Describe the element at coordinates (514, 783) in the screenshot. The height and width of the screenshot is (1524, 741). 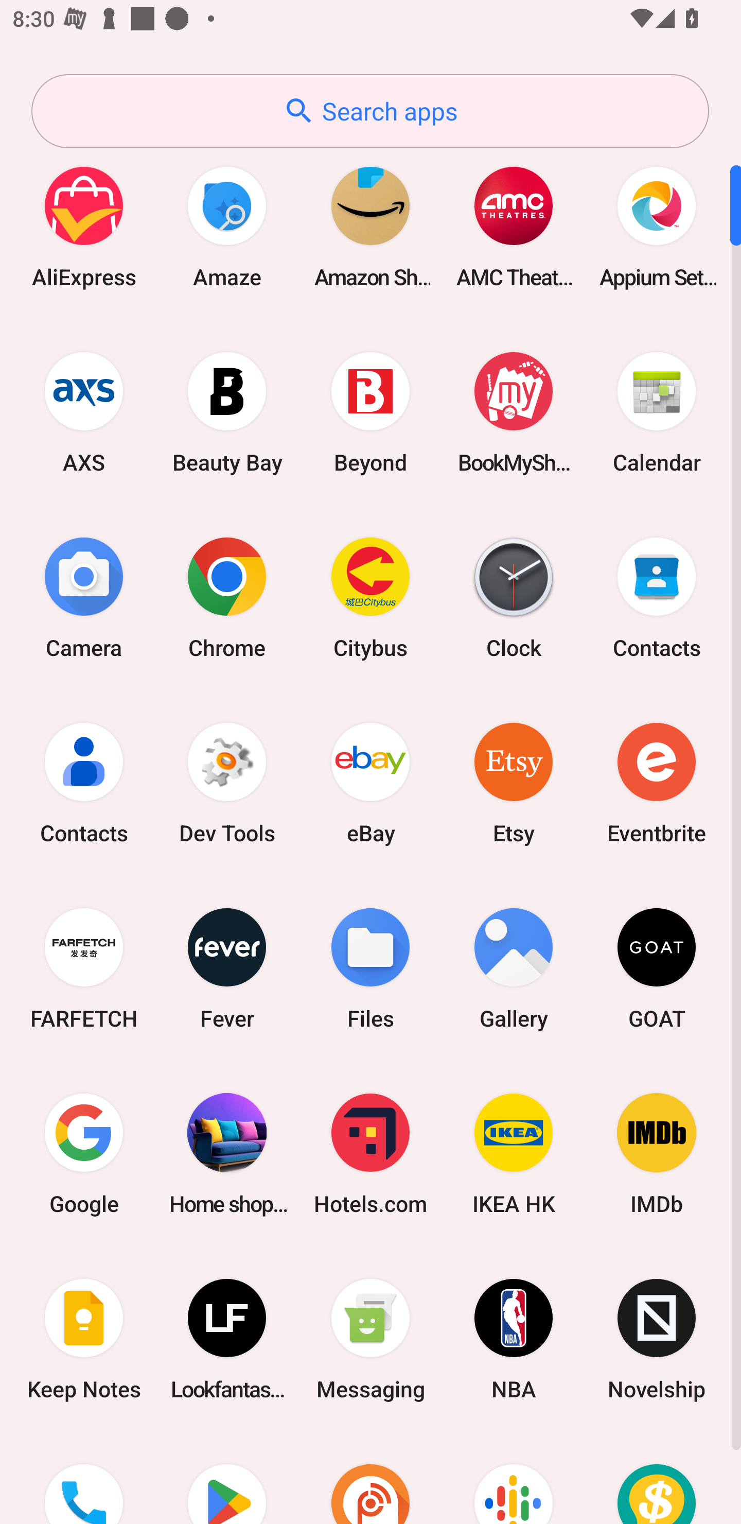
I see `Etsy` at that location.